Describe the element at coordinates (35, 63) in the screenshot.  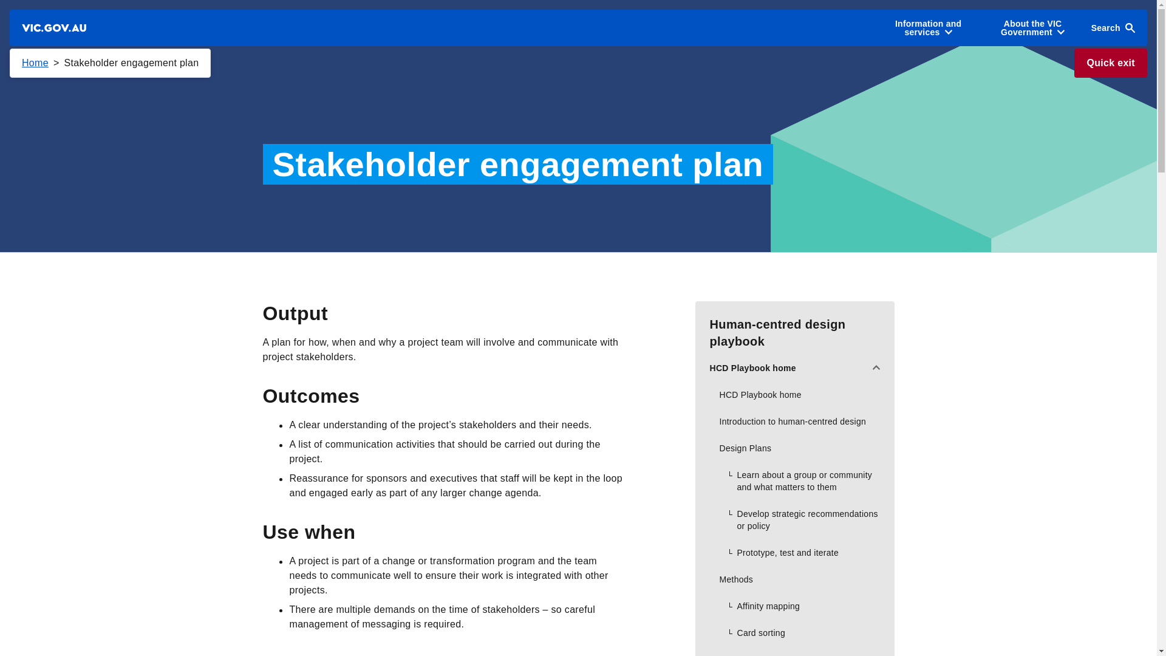
I see `Home` at that location.